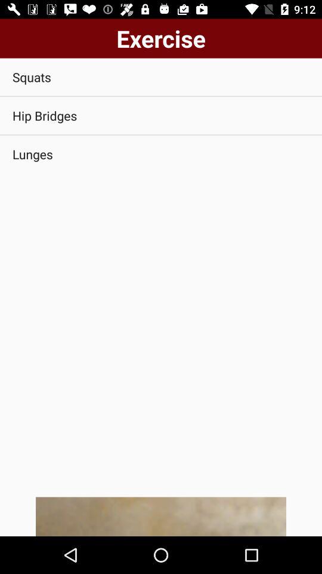  What do you see at coordinates (161, 116) in the screenshot?
I see `swipe until the hip bridges item` at bounding box center [161, 116].